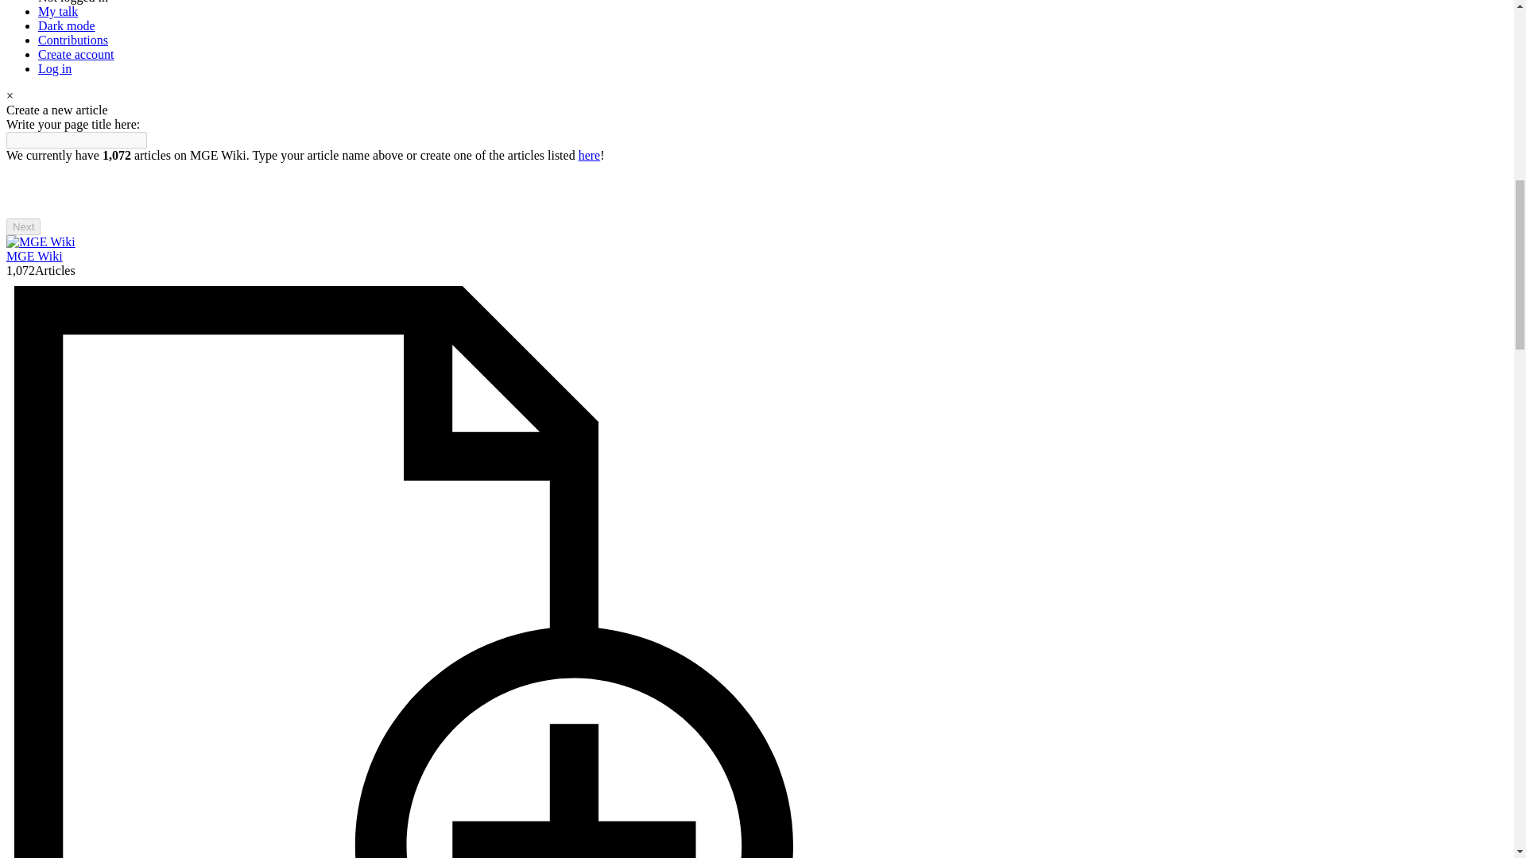  Describe the element at coordinates (73, 40) in the screenshot. I see `A list of edits made from this IP address` at that location.